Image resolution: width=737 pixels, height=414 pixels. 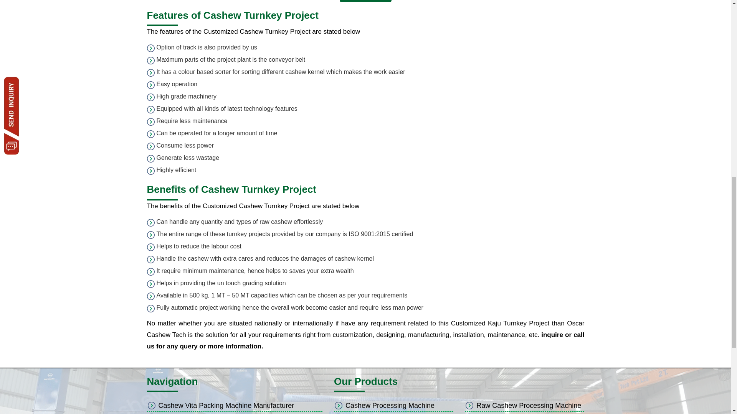 I want to click on Get Best Quote, so click(x=365, y=1).